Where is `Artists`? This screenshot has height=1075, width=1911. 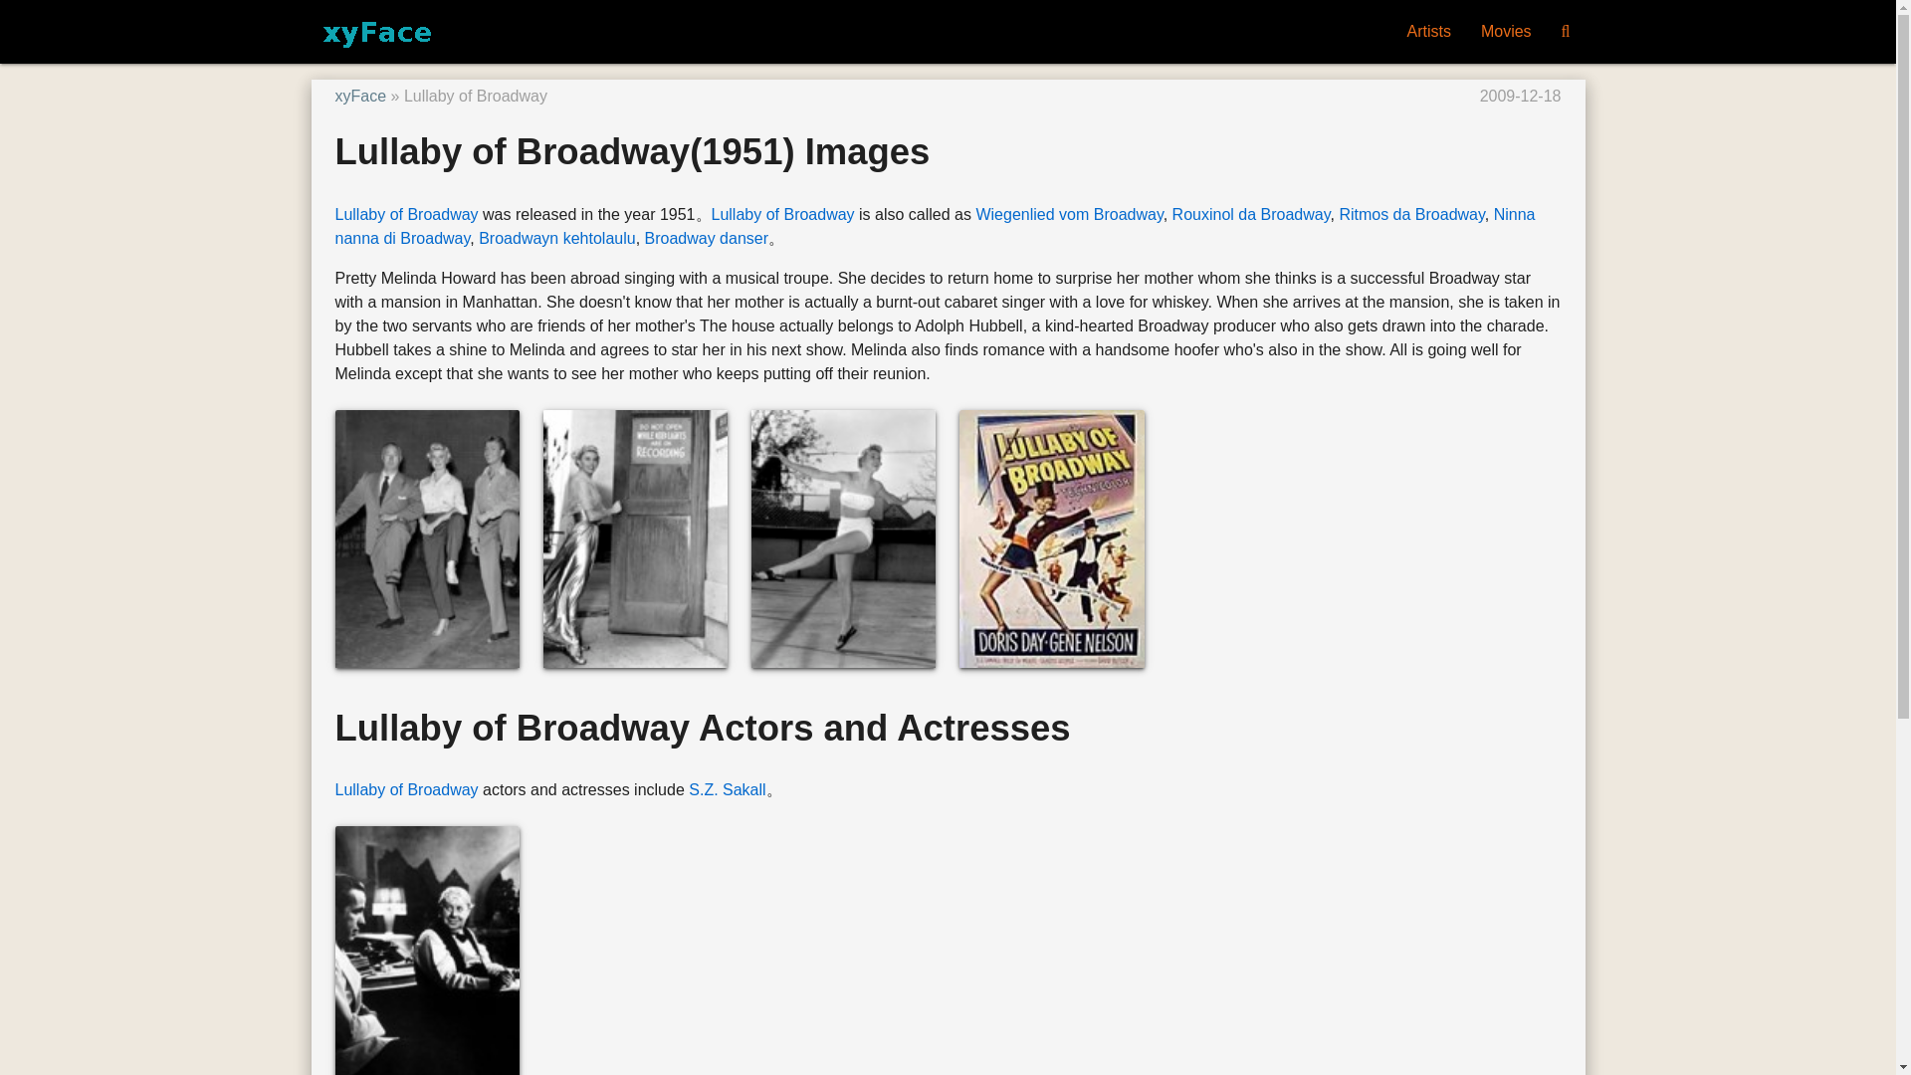
Artists is located at coordinates (1427, 32).